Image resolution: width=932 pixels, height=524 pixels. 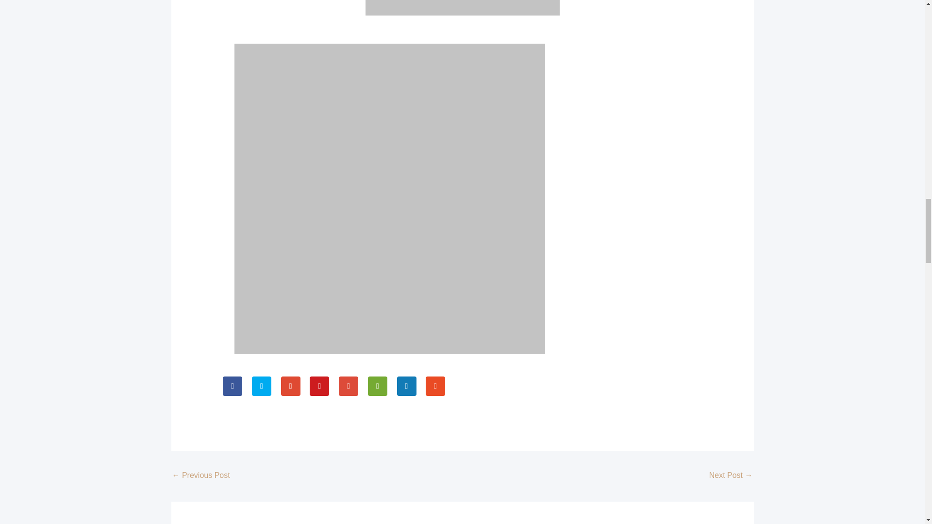 What do you see at coordinates (200, 476) in the screenshot?
I see `Trajectory` at bounding box center [200, 476].